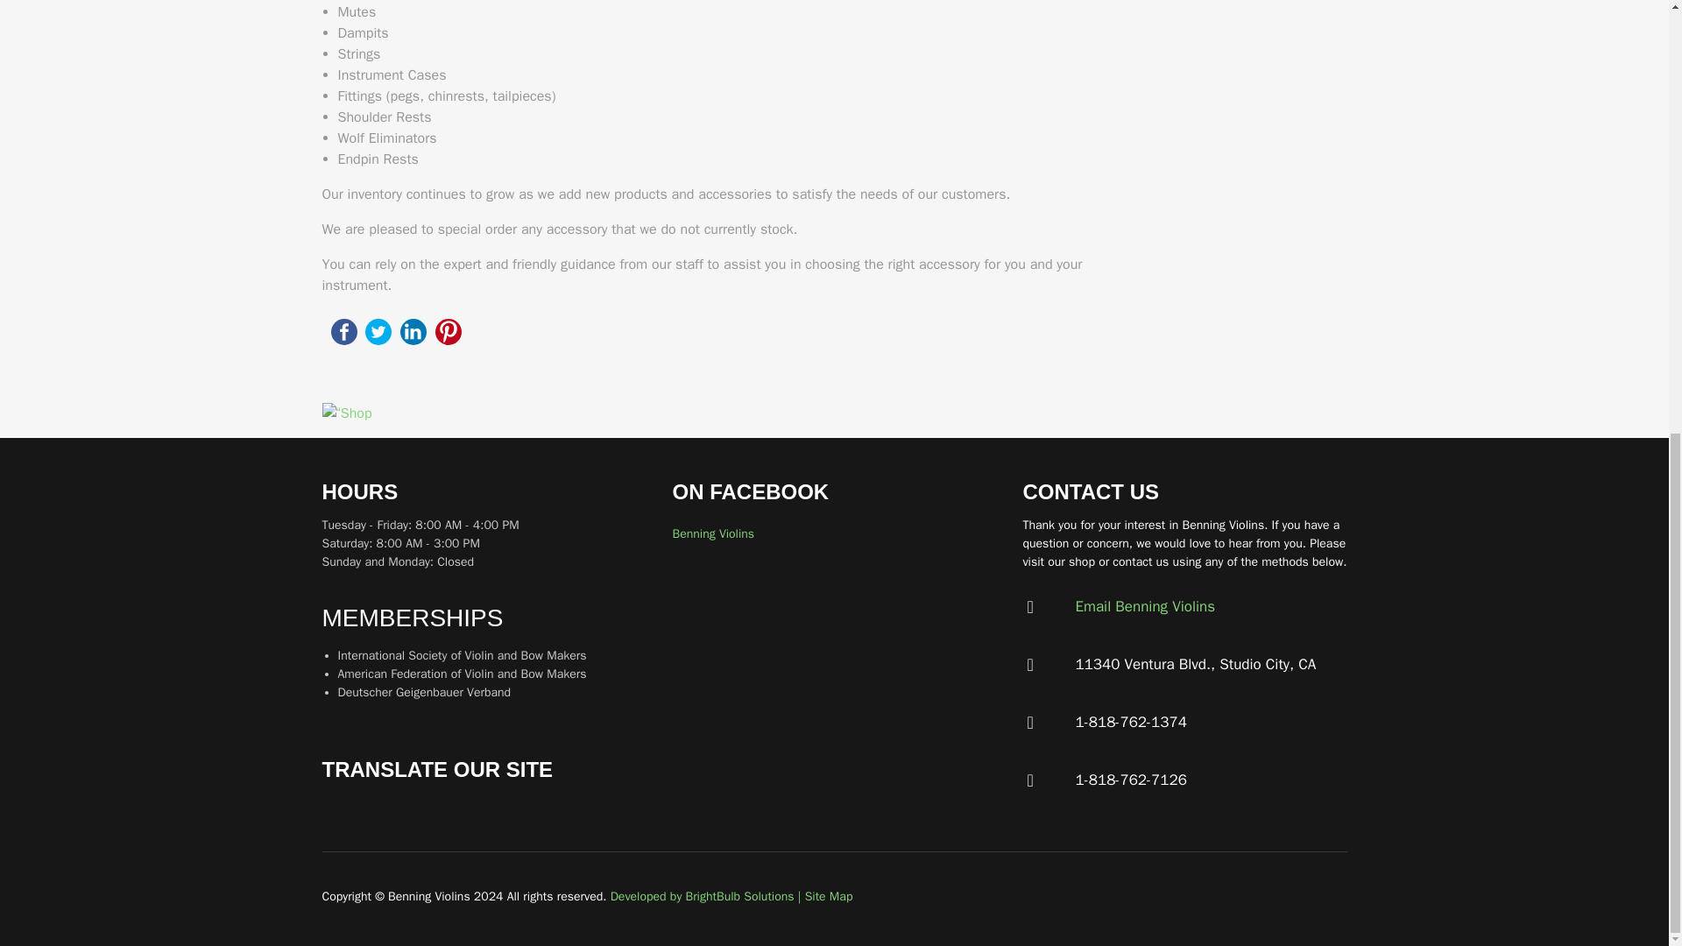 This screenshot has width=1682, height=946. I want to click on BrightBulb Solutions, so click(702, 897).